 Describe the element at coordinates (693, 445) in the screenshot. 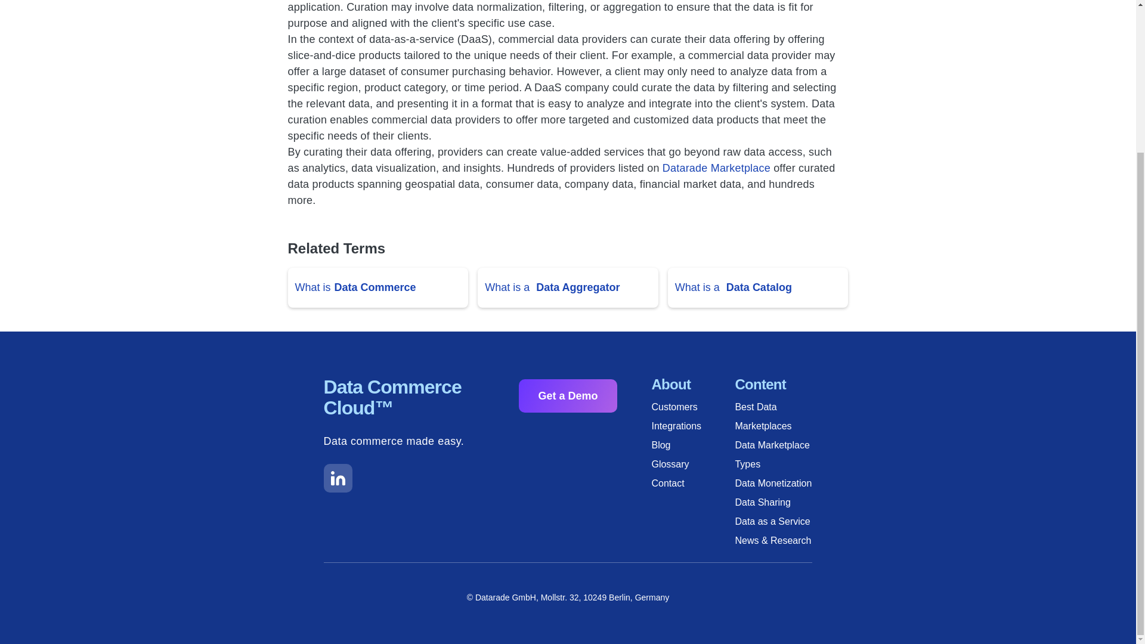

I see `Blog` at that location.